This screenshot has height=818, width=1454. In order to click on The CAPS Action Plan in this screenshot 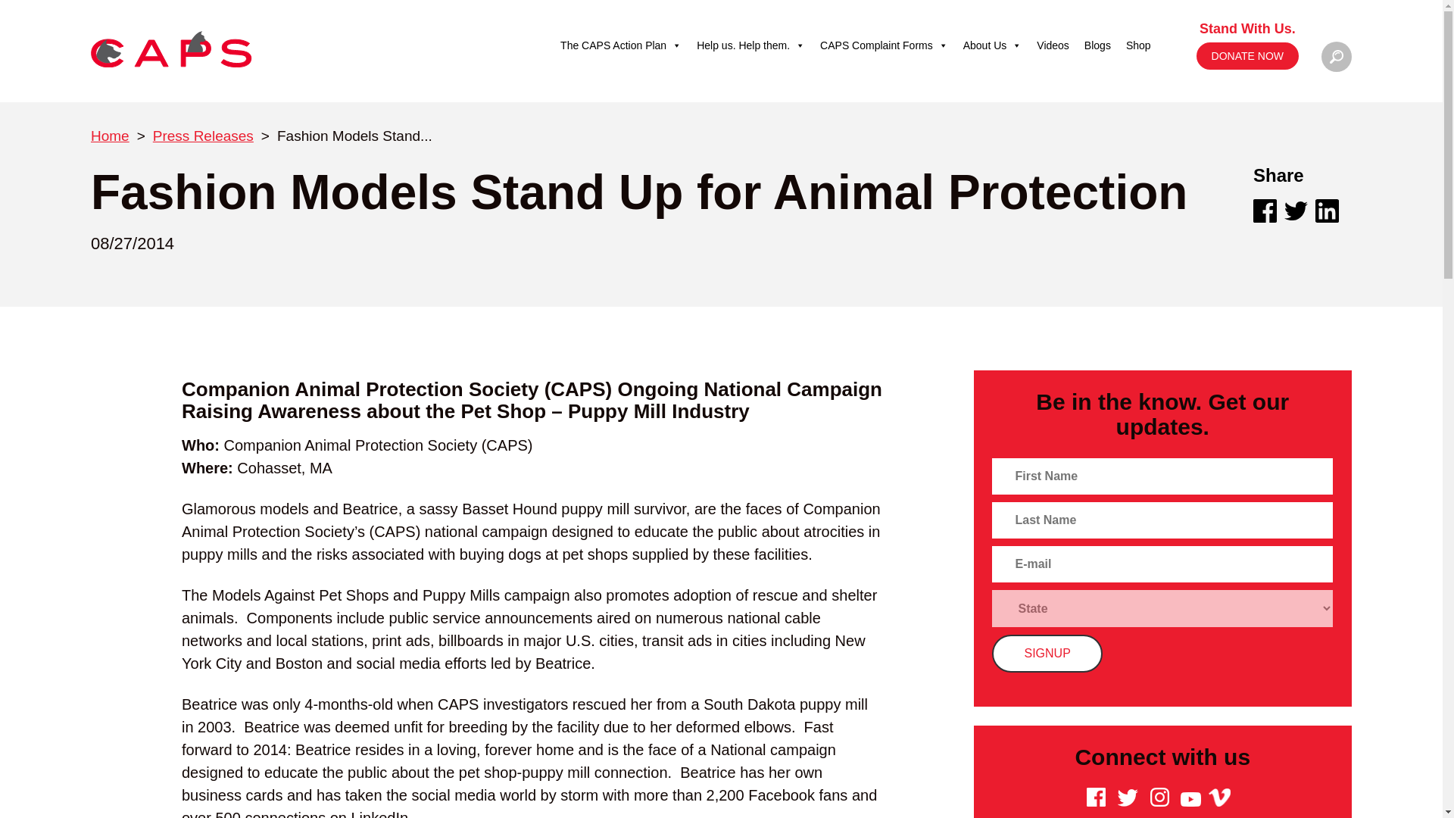, I will do `click(621, 45)`.